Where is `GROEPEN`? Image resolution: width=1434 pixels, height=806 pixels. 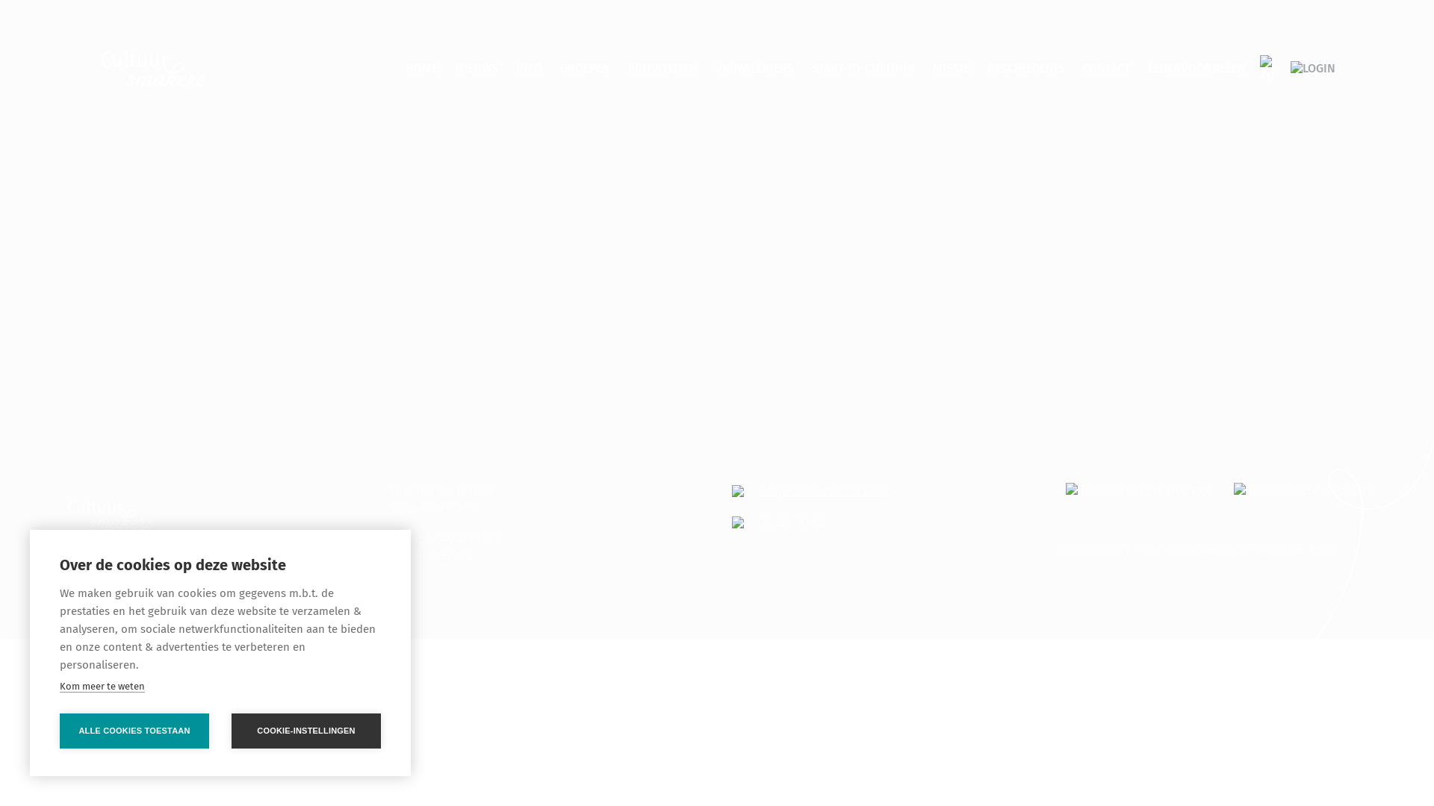 GROEPEN is located at coordinates (586, 69).